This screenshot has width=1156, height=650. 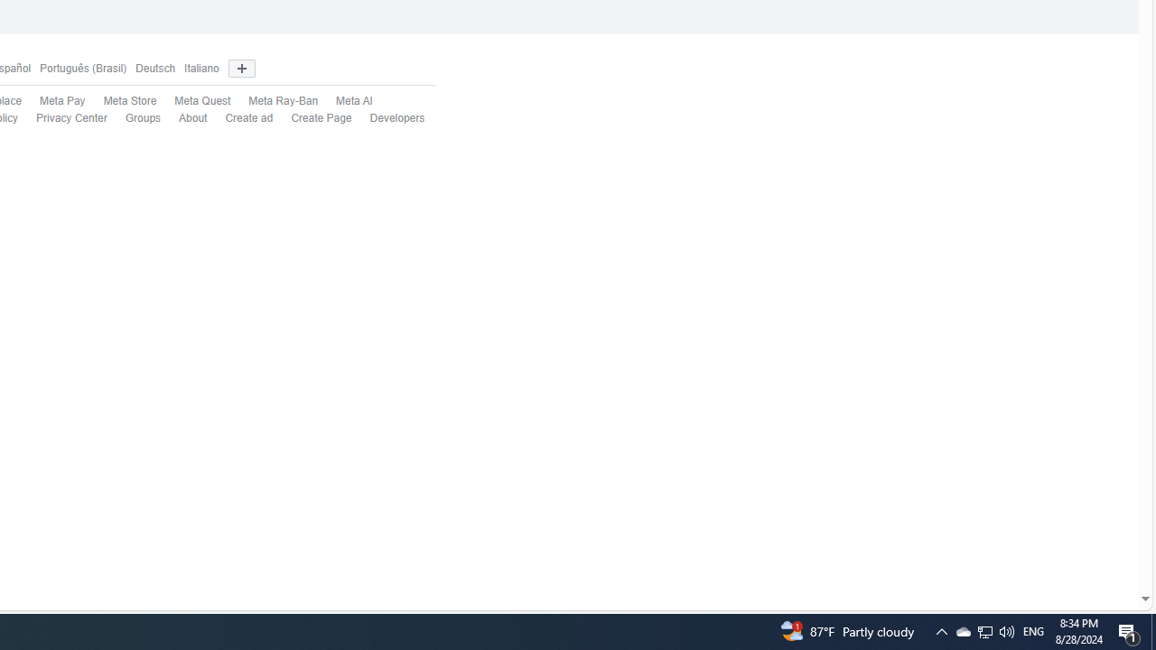 What do you see at coordinates (249, 117) in the screenshot?
I see `Create ad` at bounding box center [249, 117].